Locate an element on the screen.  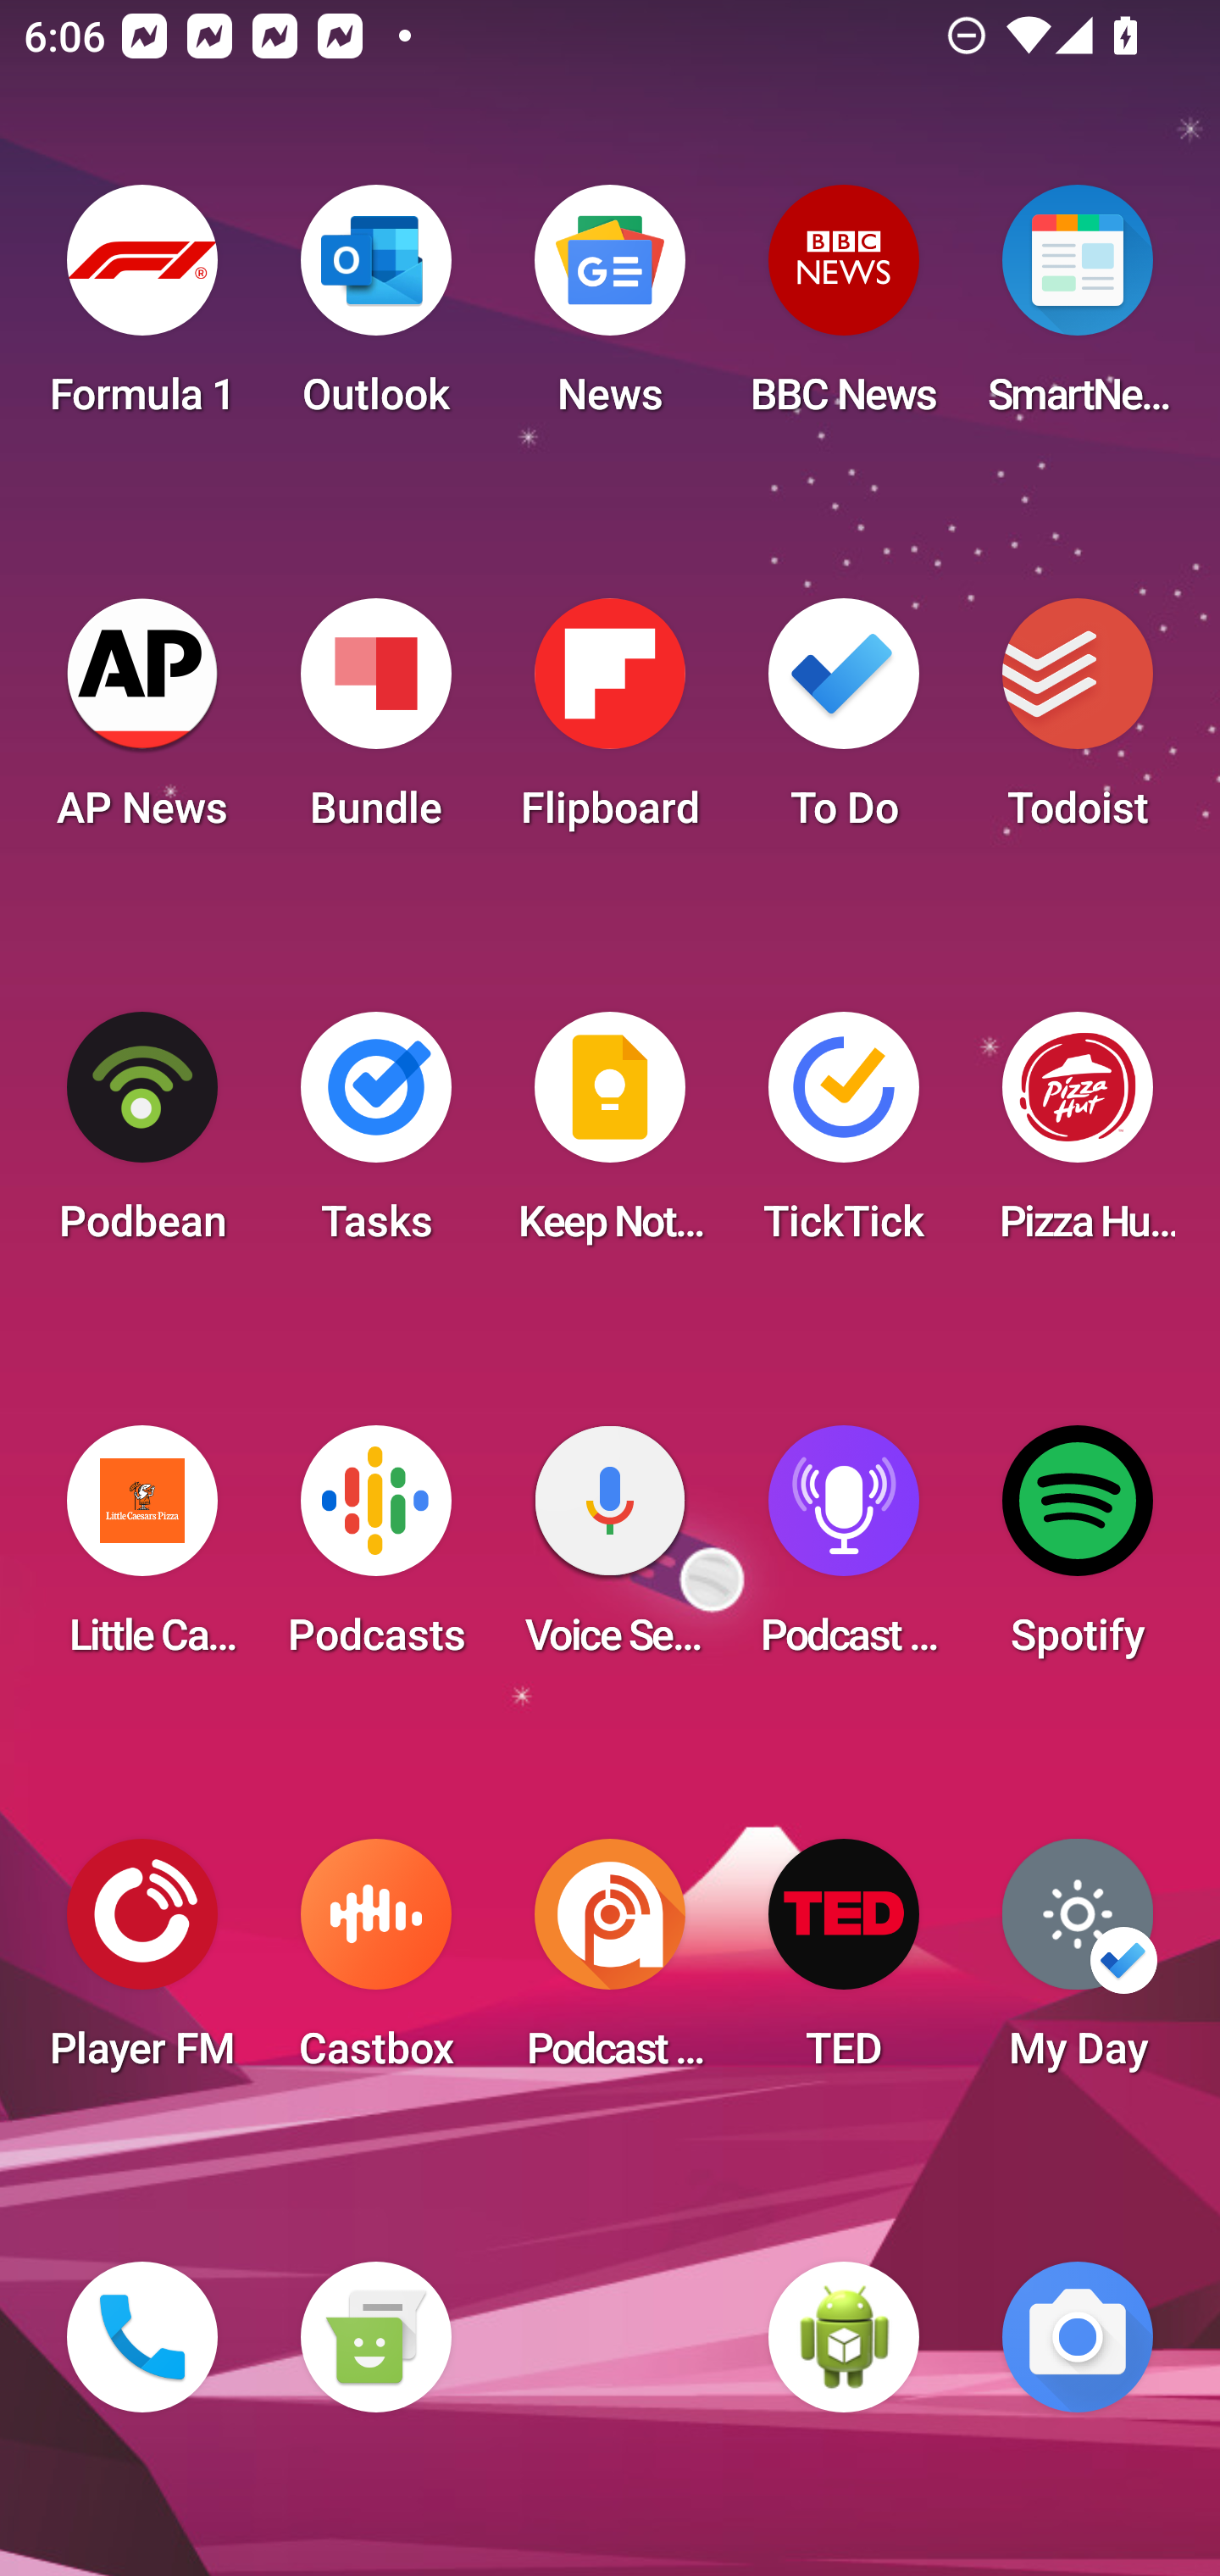
Tasks is located at coordinates (375, 1137).